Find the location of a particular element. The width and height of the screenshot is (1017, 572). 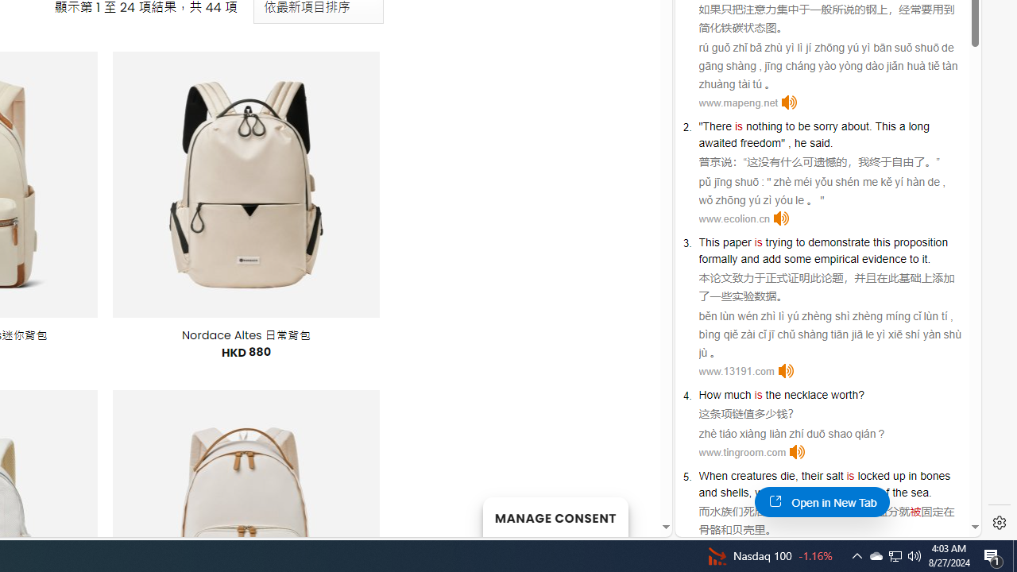

www.ecolion.cn is located at coordinates (734, 218).